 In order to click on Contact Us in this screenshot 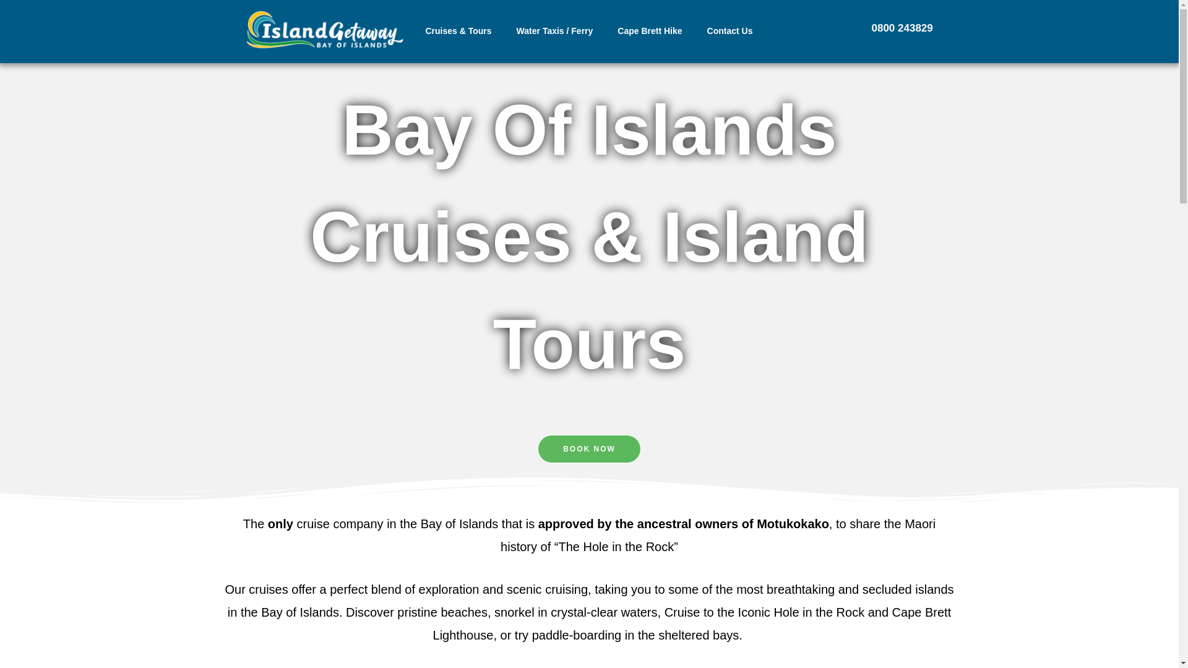, I will do `click(730, 31)`.